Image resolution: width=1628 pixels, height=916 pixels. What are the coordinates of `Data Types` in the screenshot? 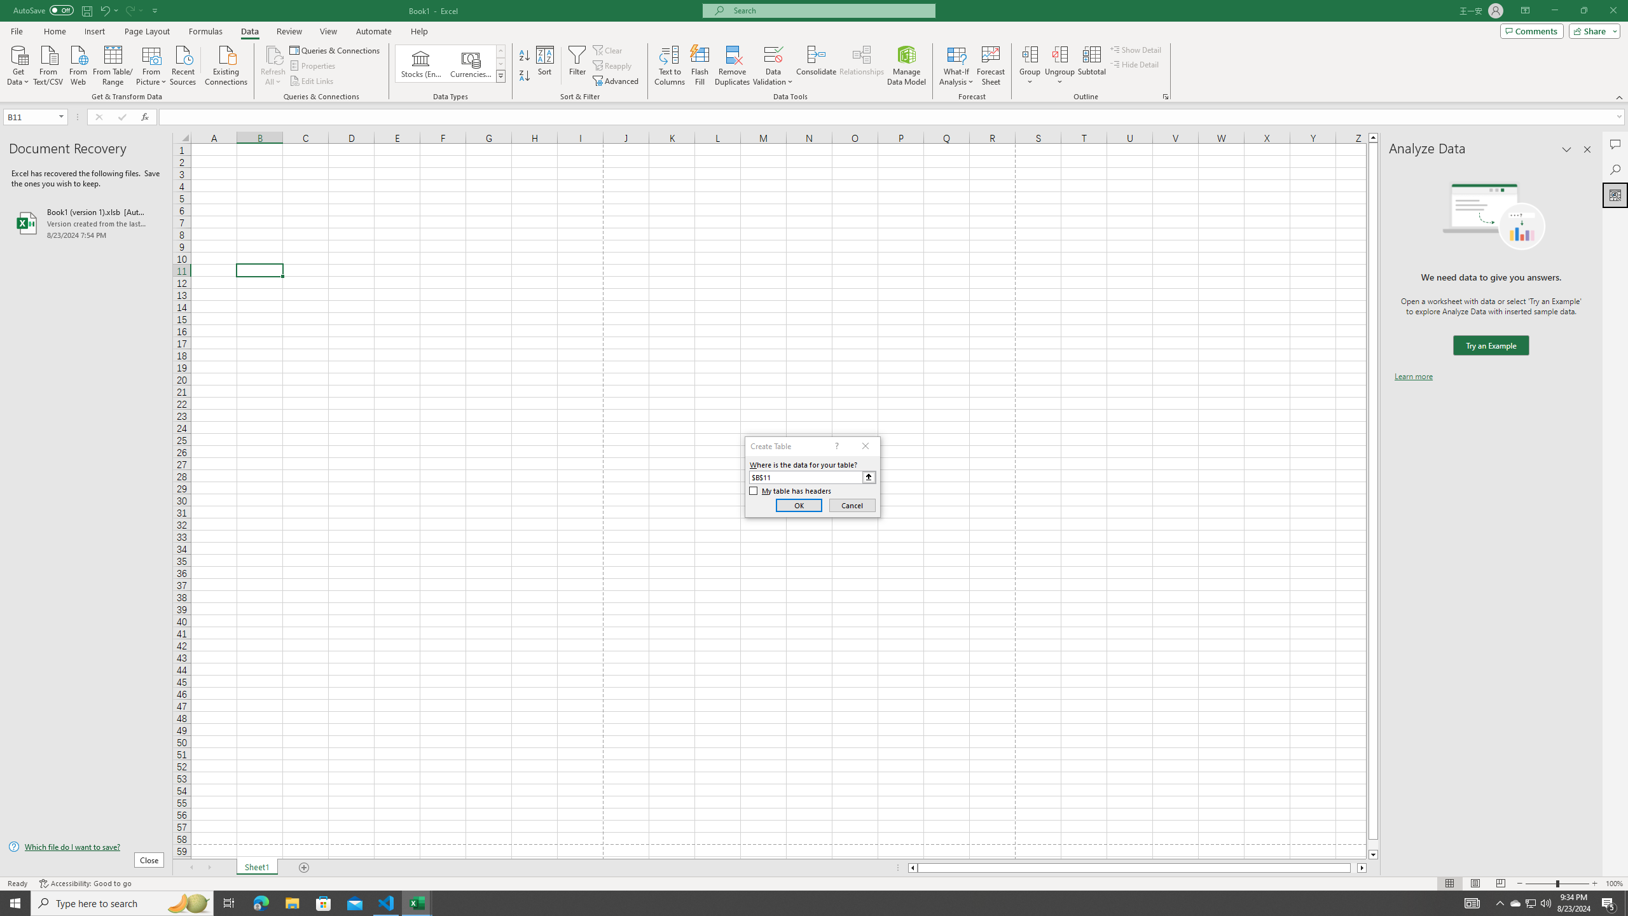 It's located at (501, 76).